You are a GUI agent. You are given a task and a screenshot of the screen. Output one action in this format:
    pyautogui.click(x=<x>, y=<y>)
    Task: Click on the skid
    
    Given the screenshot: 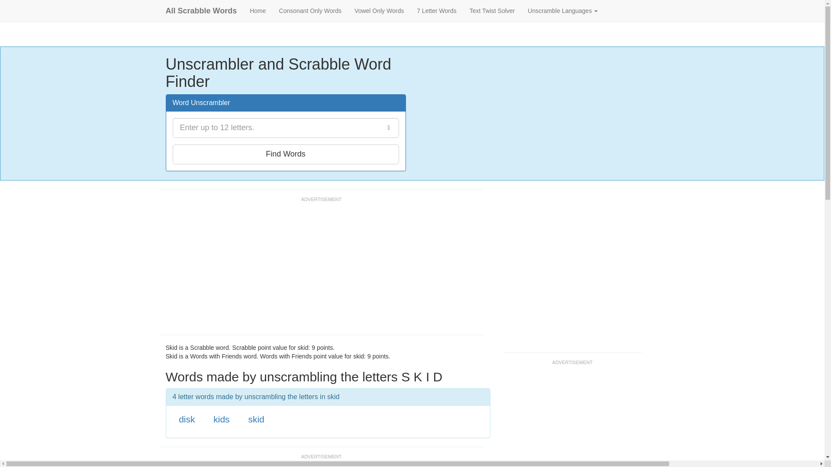 What is the action you would take?
    pyautogui.click(x=256, y=419)
    